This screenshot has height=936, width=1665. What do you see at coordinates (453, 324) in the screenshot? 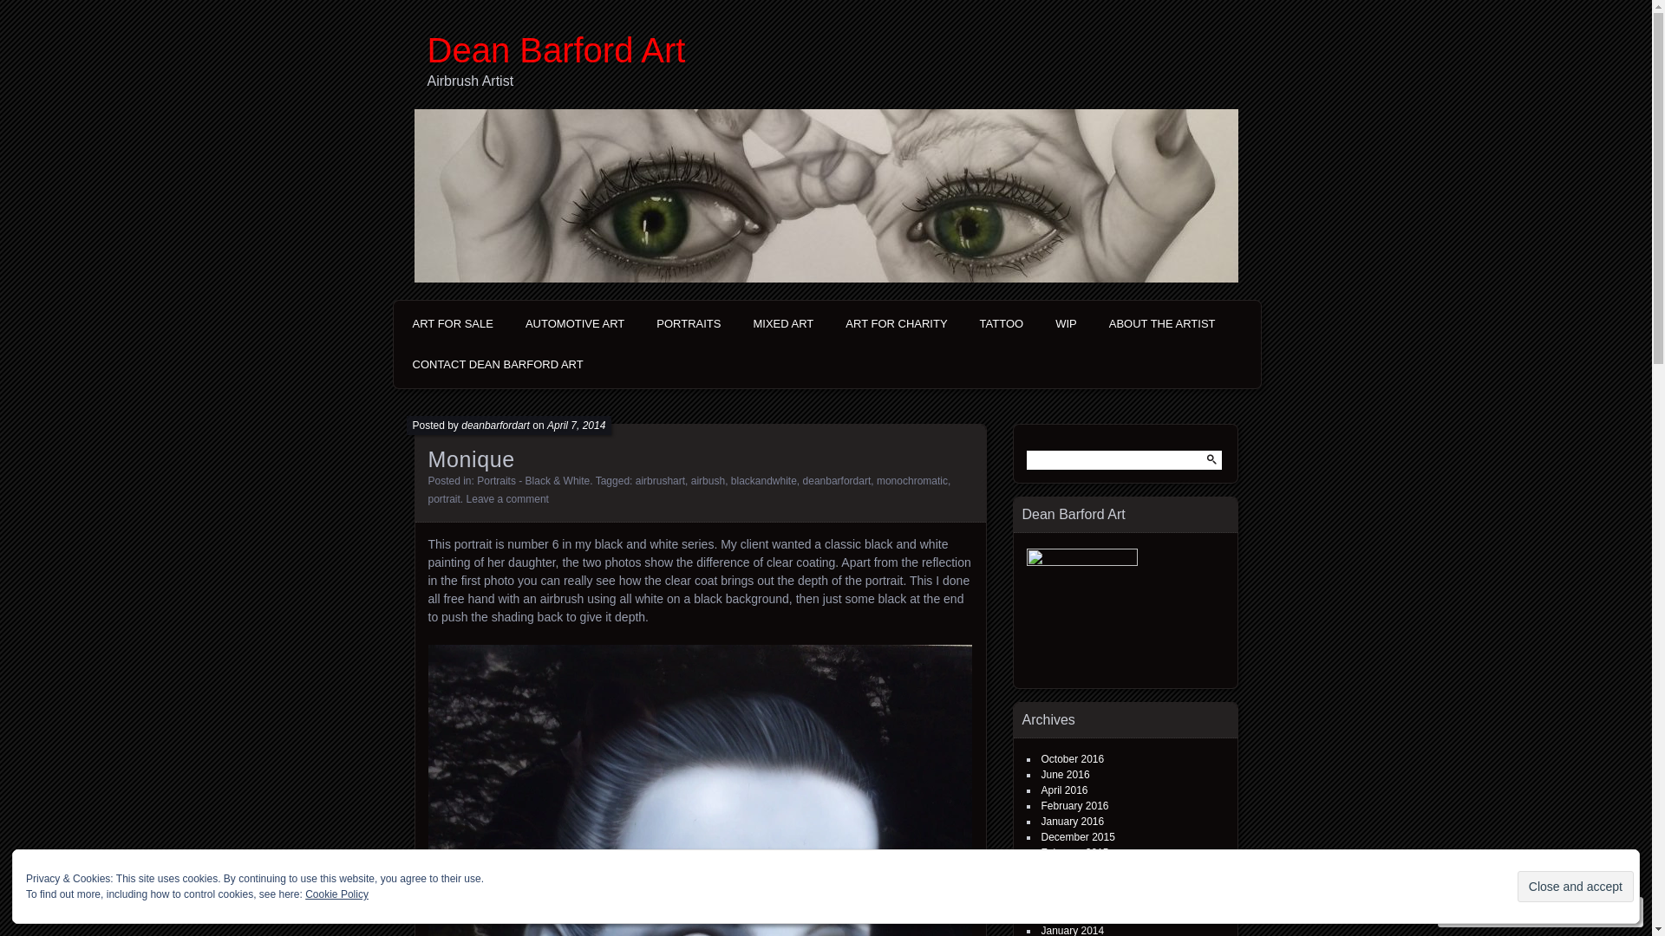
I see `ART FOR SALE` at bounding box center [453, 324].